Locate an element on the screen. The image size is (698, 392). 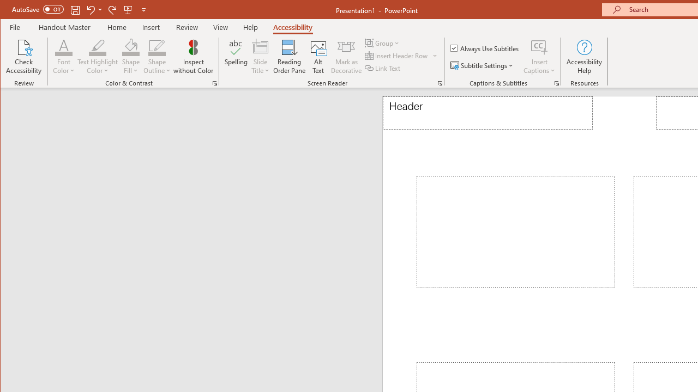
Insert Header Row is located at coordinates (397, 56).